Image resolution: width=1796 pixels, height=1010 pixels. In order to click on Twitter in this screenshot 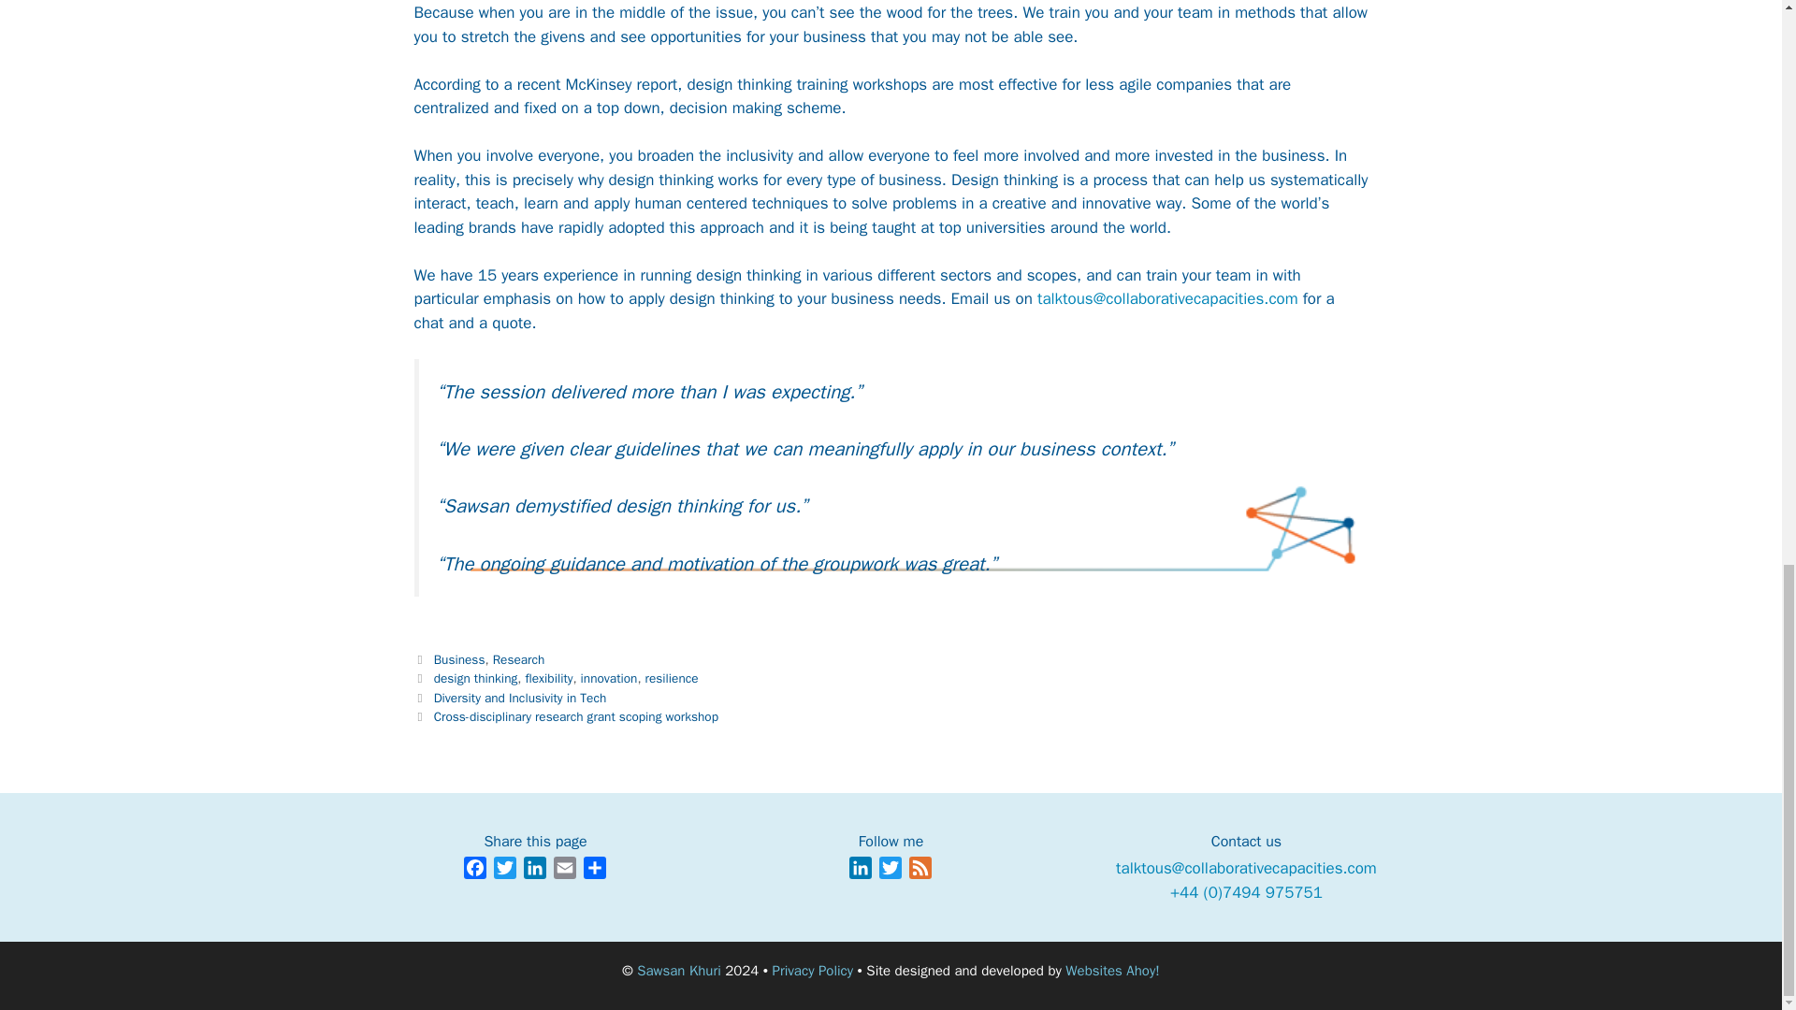, I will do `click(505, 871)`.